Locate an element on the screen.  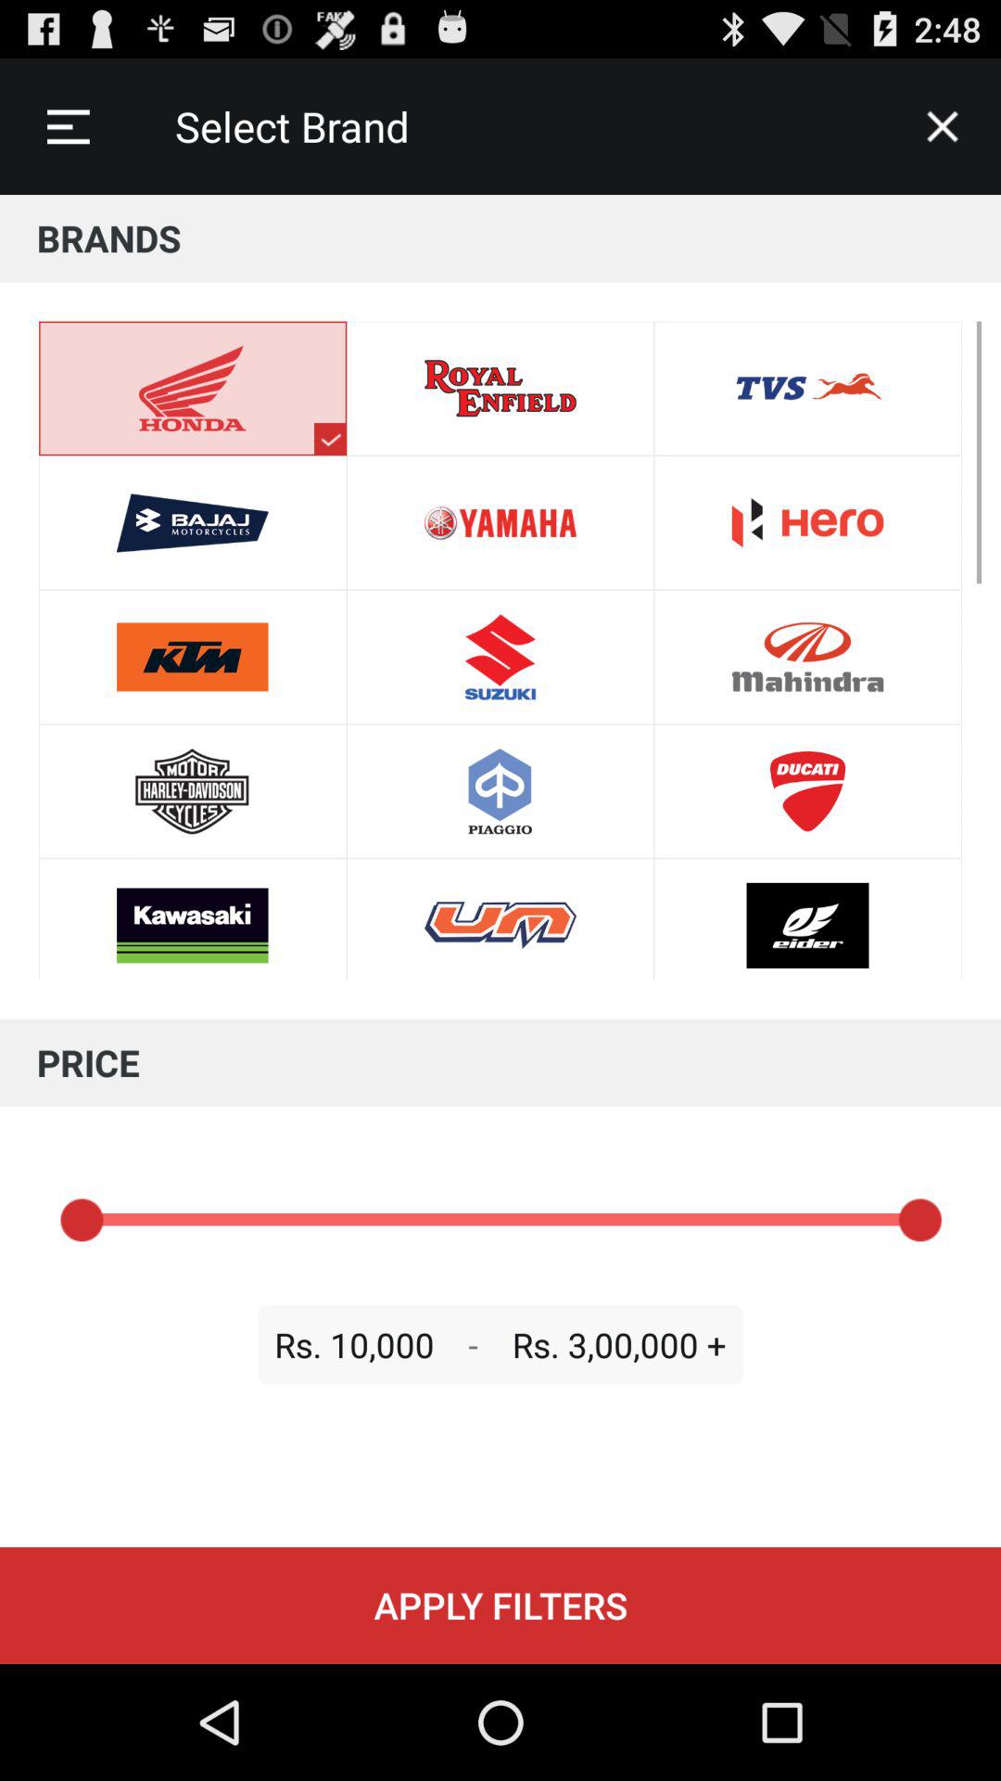
click on the third logo below brands is located at coordinates (193, 657).